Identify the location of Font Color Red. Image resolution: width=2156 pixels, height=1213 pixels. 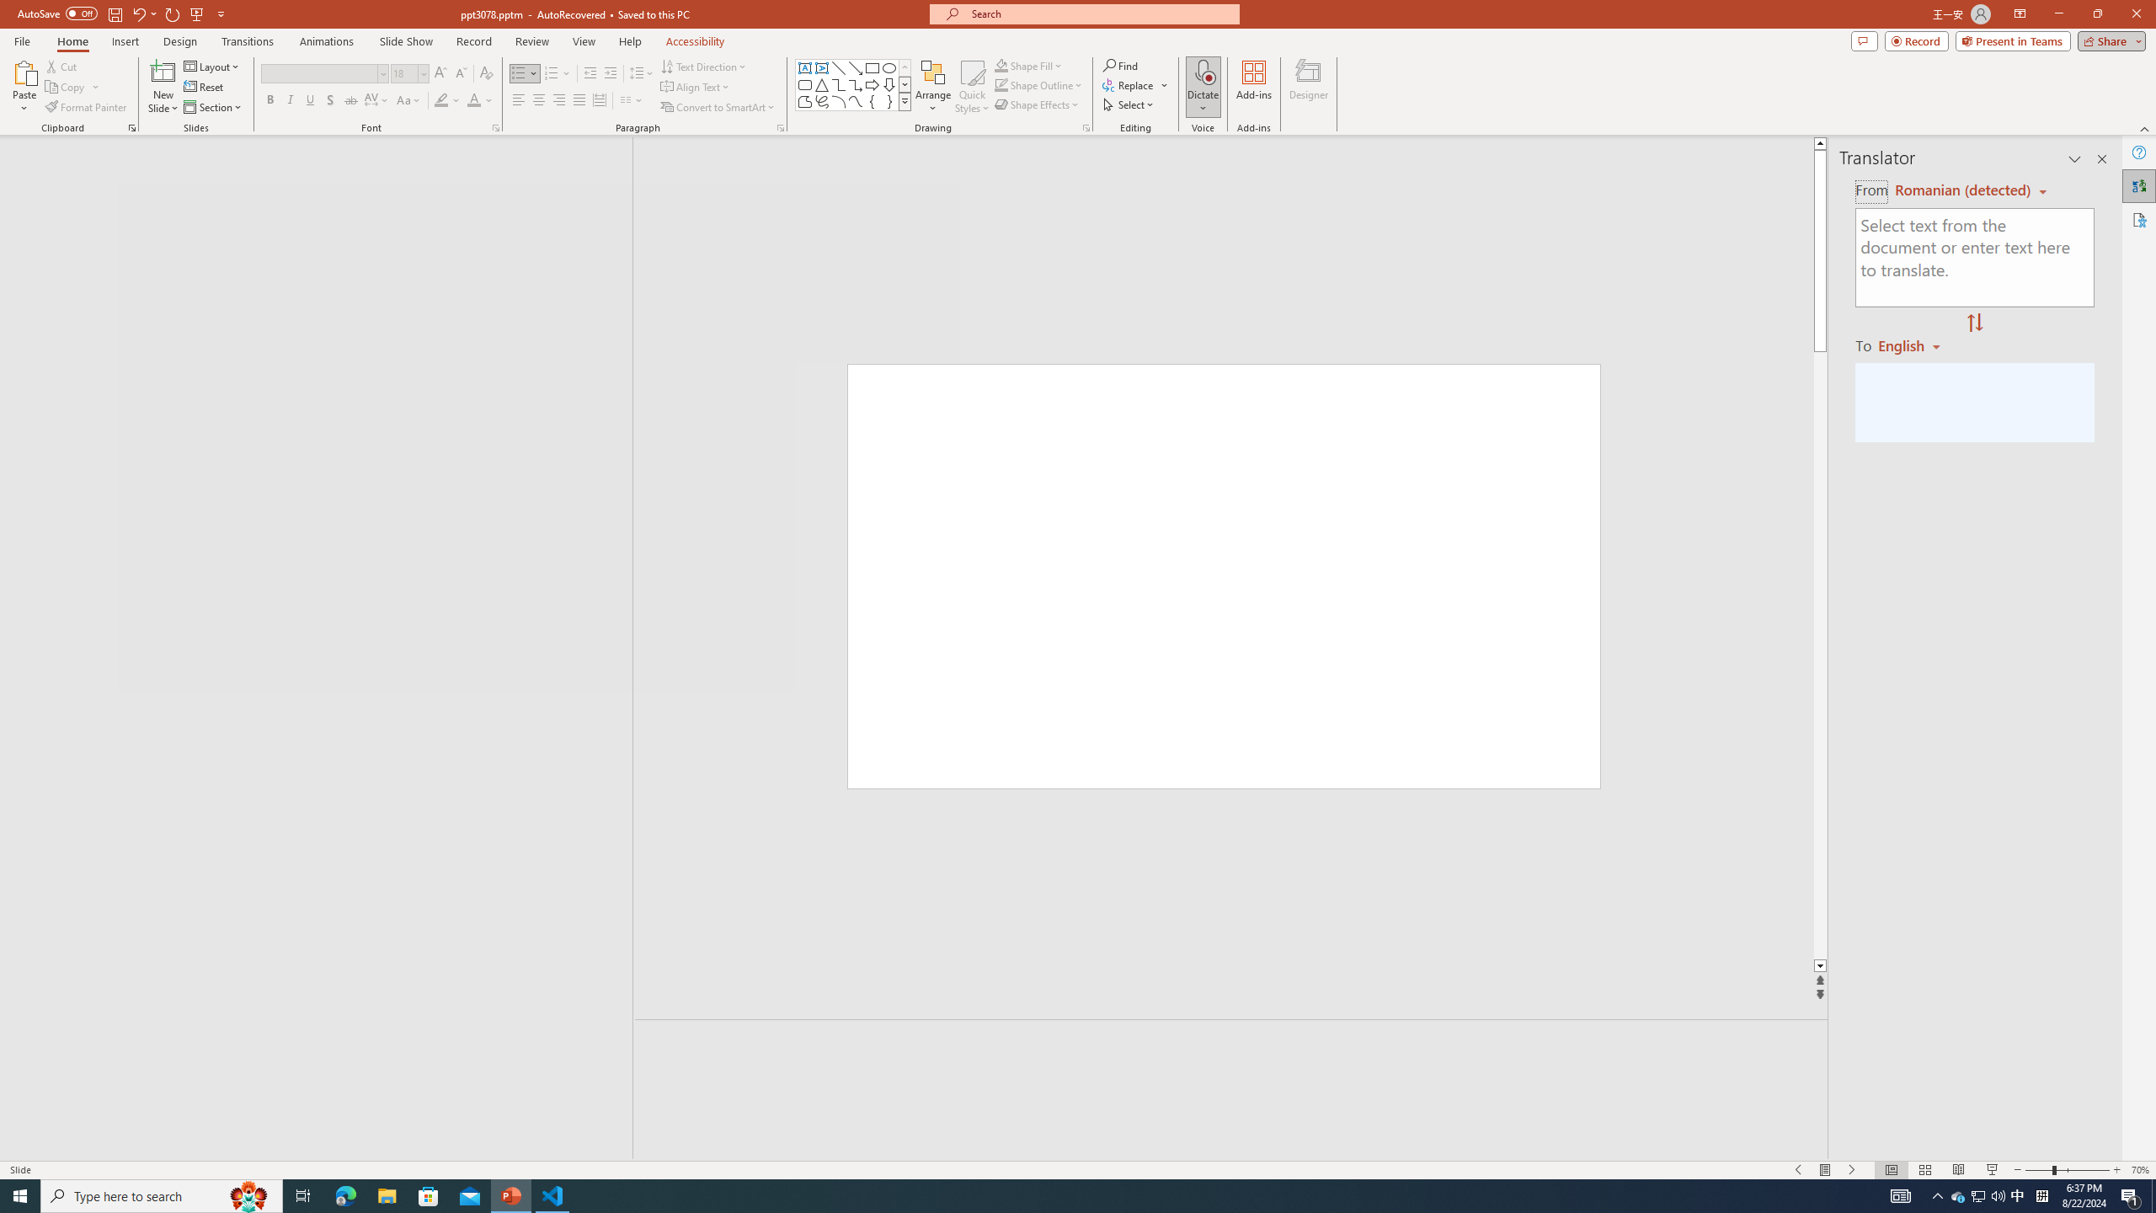
(473, 101).